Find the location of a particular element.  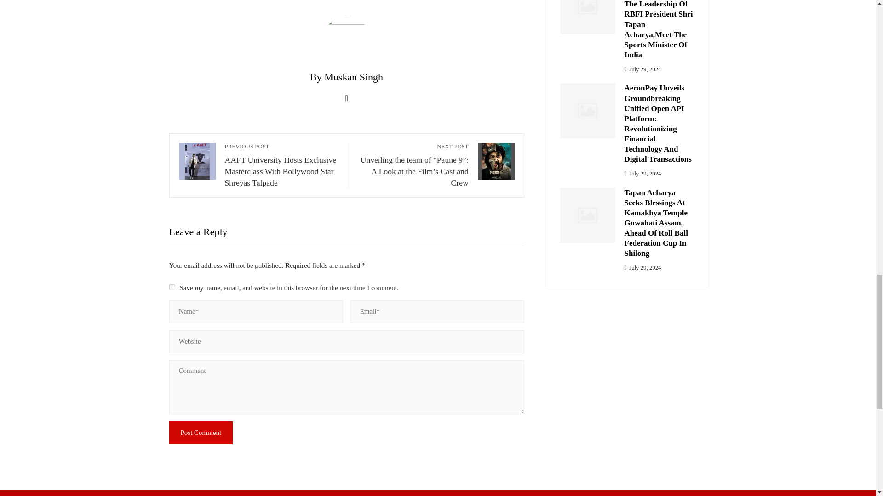

yes is located at coordinates (172, 287).